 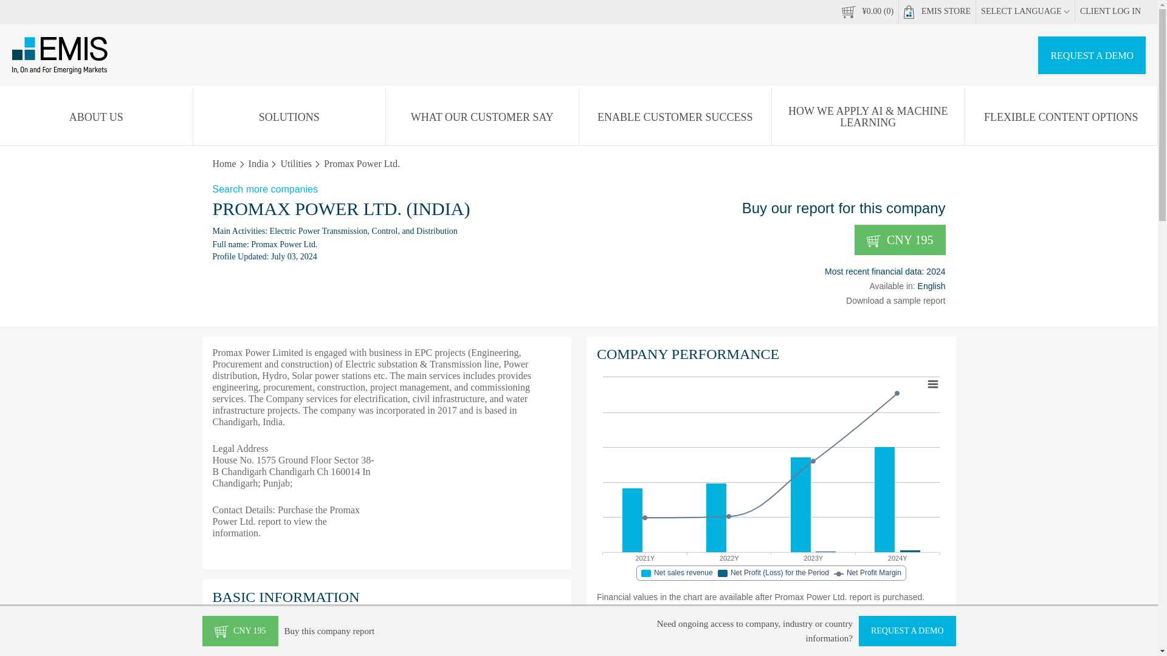 I want to click on Download a sample report, so click(x=896, y=301).